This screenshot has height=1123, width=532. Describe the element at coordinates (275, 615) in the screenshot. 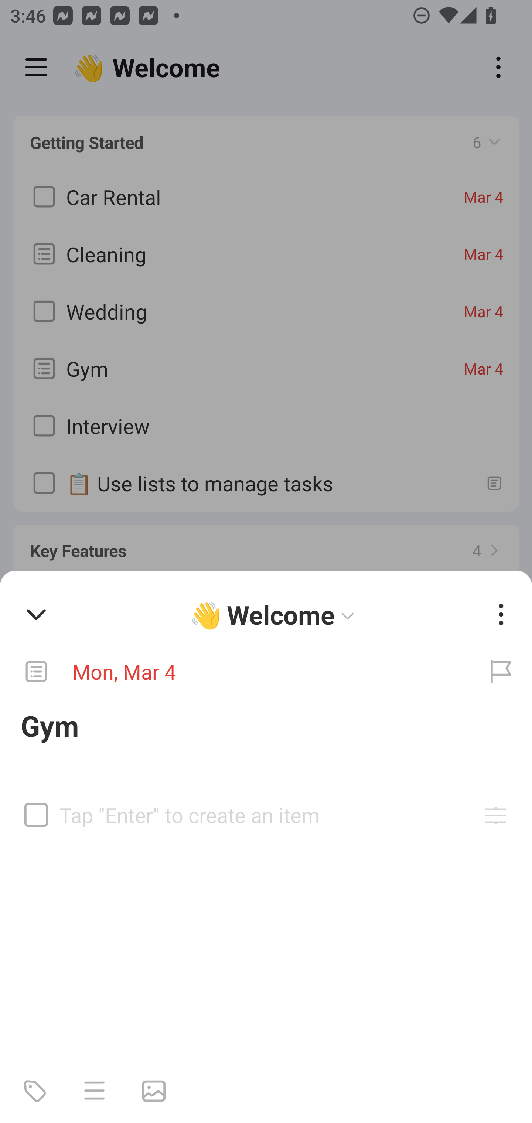

I see `👋 Welcome` at that location.